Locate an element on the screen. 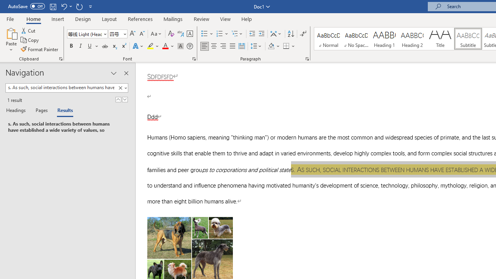  Align Right is located at coordinates (223, 46).